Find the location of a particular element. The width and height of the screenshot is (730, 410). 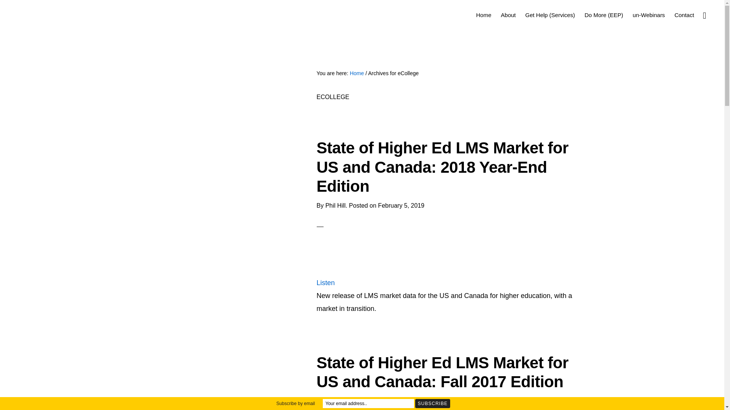

Subscribe is located at coordinates (433, 403).